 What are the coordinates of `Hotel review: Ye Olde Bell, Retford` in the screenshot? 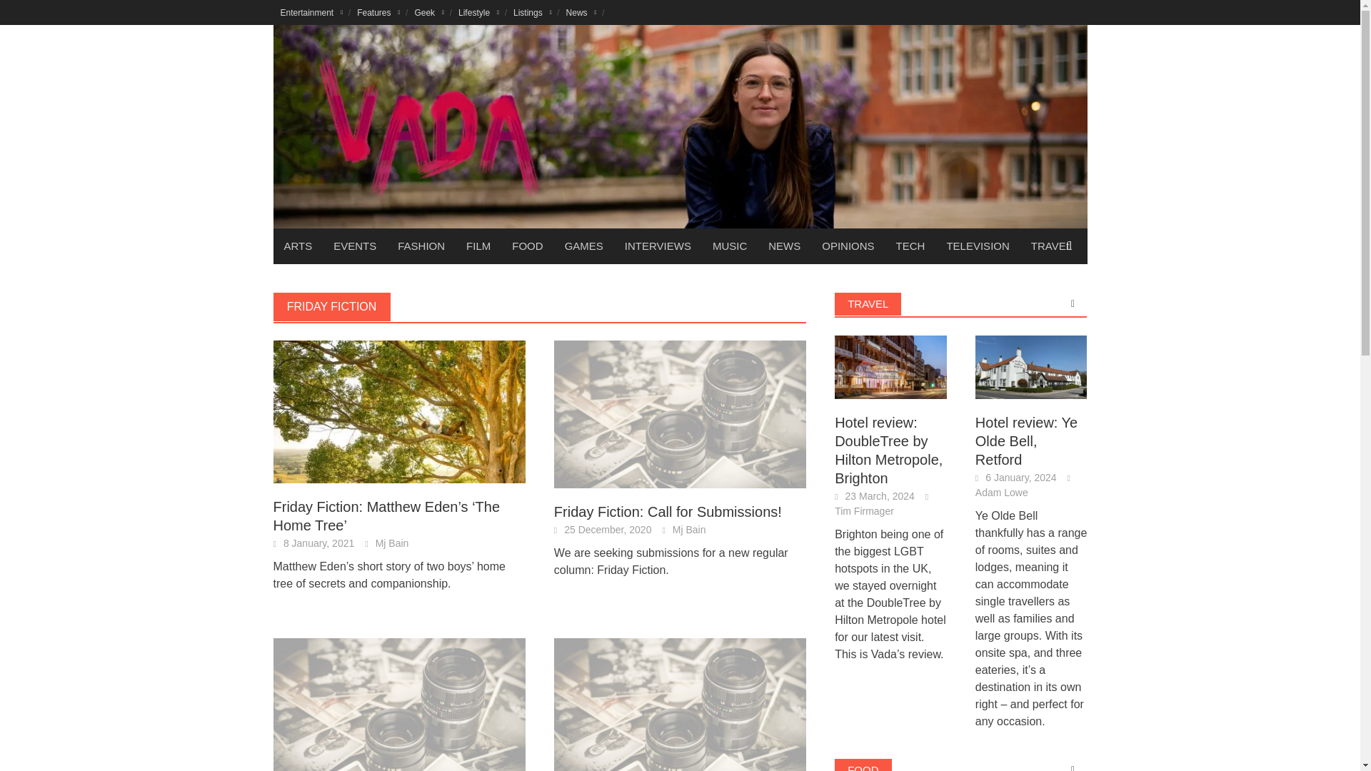 It's located at (1031, 367).